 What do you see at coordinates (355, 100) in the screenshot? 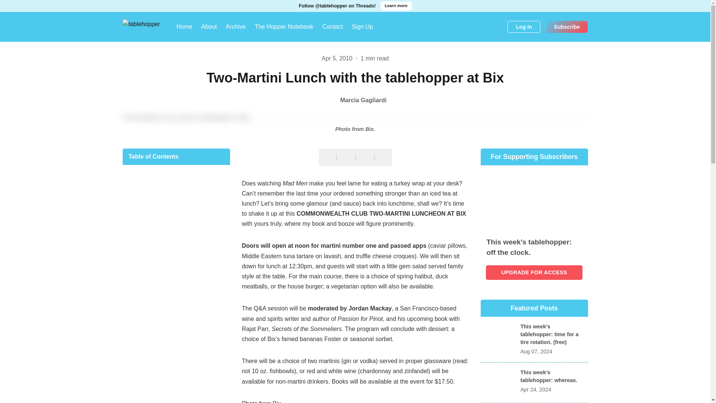
I see `Marcia Gagliardi` at bounding box center [355, 100].